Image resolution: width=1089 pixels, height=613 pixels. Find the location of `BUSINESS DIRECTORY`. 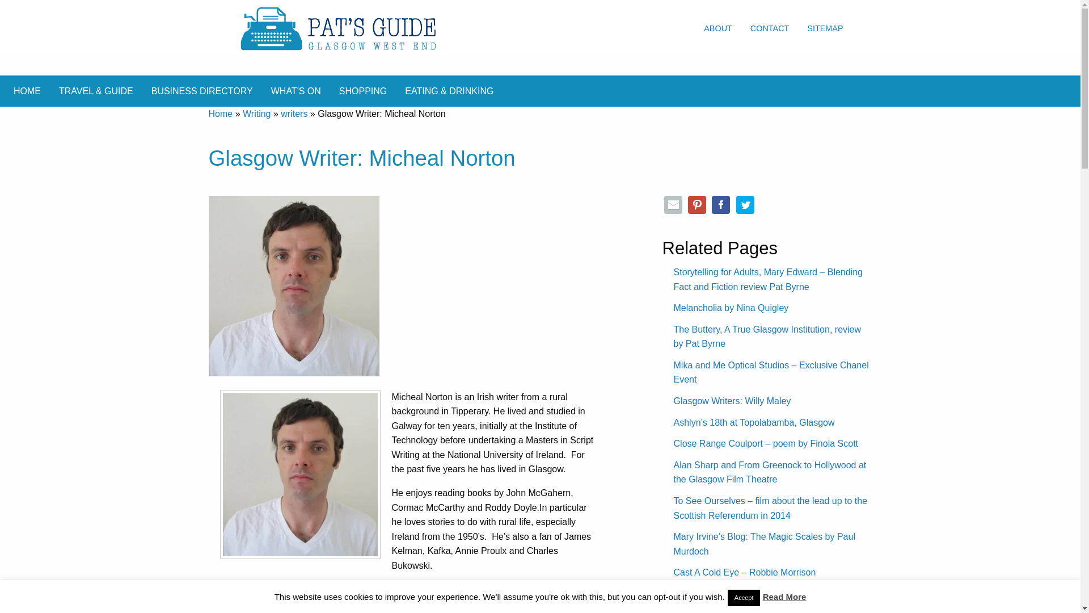

BUSINESS DIRECTORY is located at coordinates (202, 91).